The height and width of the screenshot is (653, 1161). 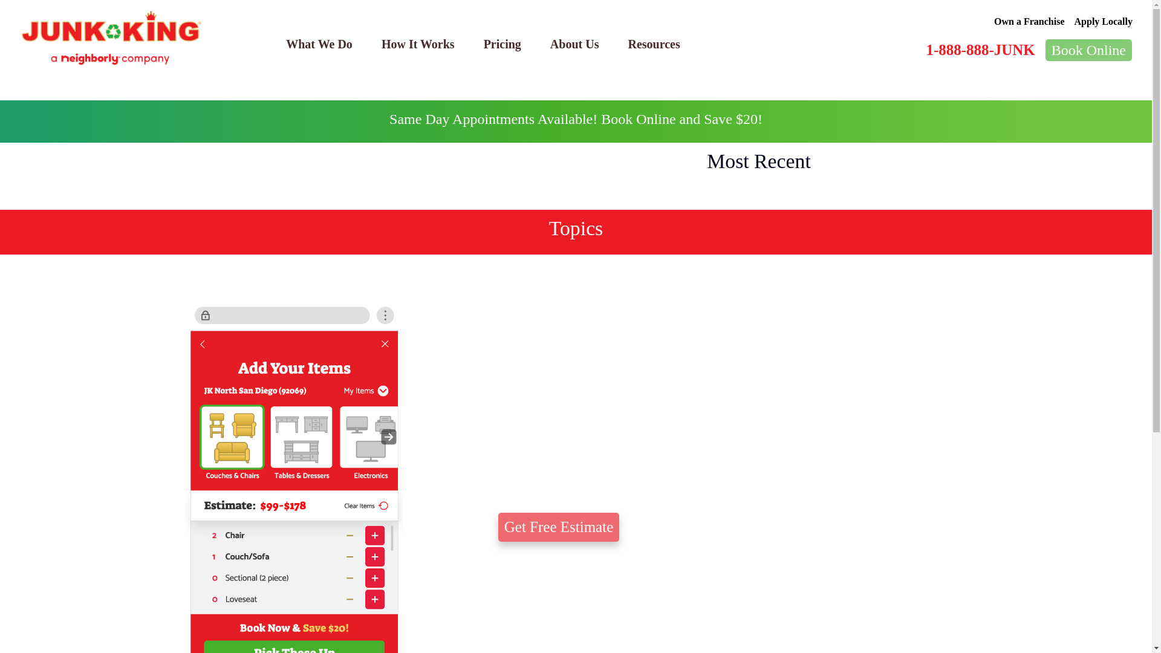 What do you see at coordinates (1104, 21) in the screenshot?
I see `Apply Locally` at bounding box center [1104, 21].